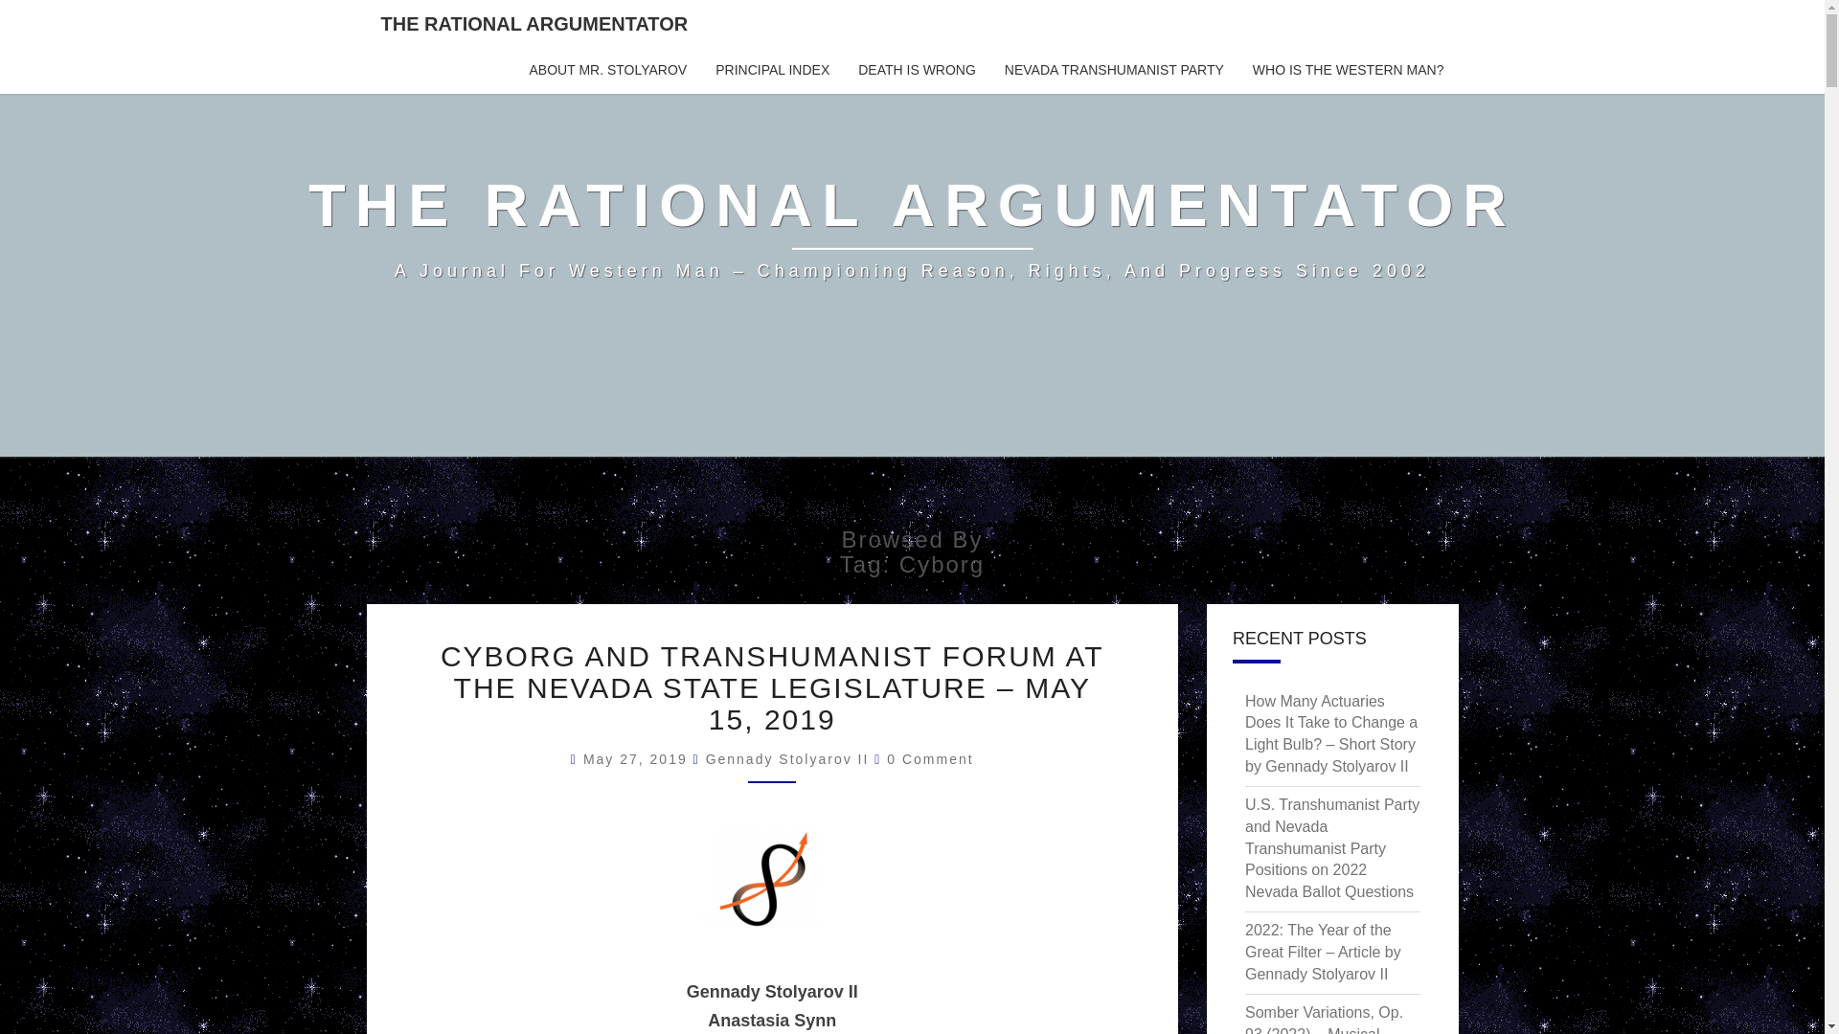  I want to click on 0 Comment, so click(929, 759).